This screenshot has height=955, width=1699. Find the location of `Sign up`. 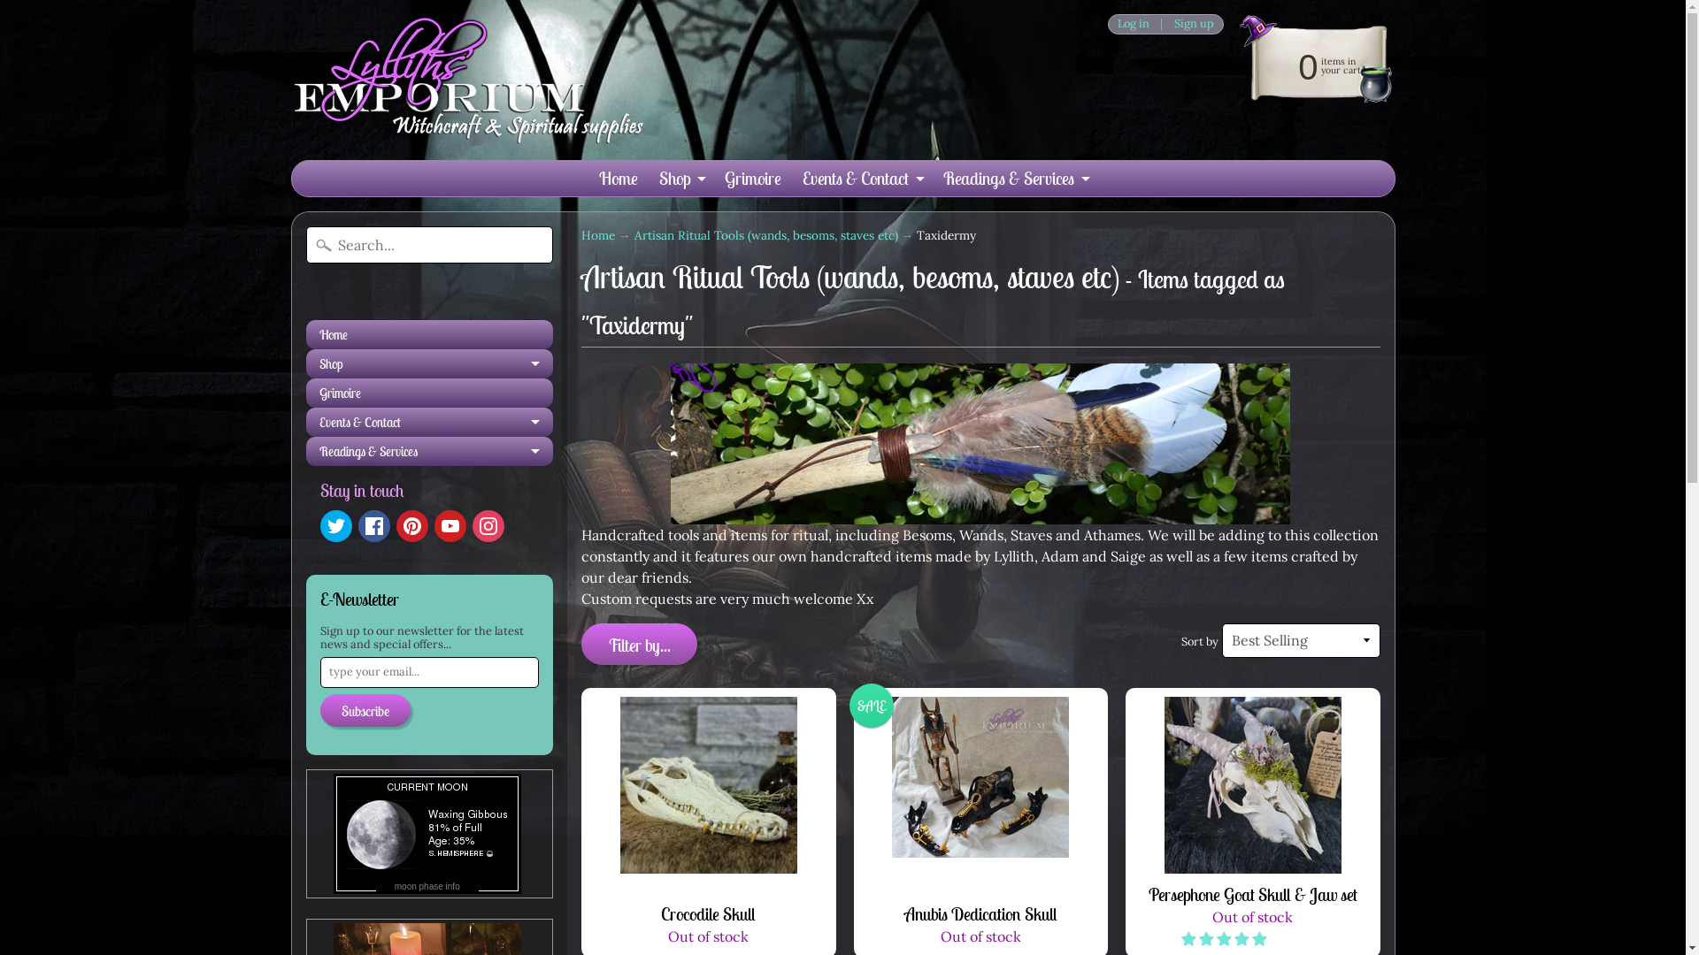

Sign up is located at coordinates (1194, 25).